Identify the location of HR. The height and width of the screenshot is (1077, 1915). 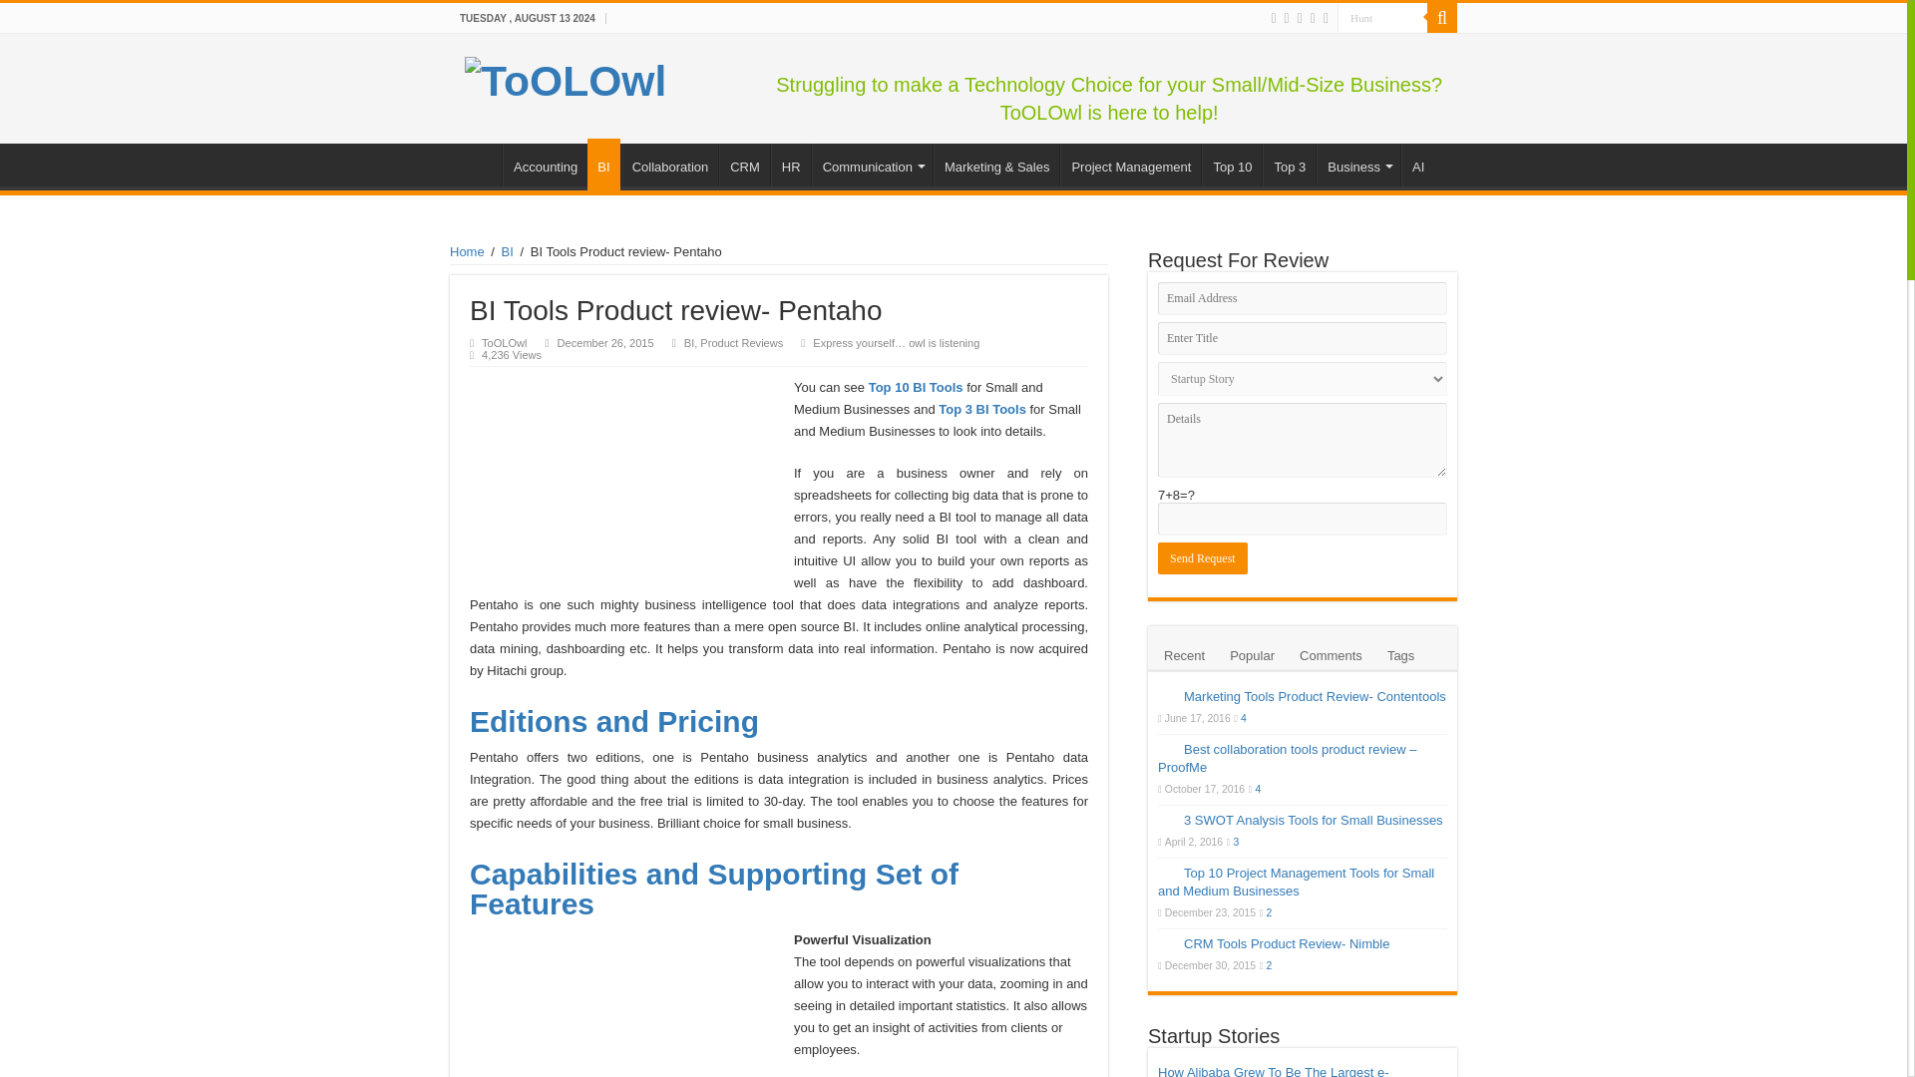
(790, 164).